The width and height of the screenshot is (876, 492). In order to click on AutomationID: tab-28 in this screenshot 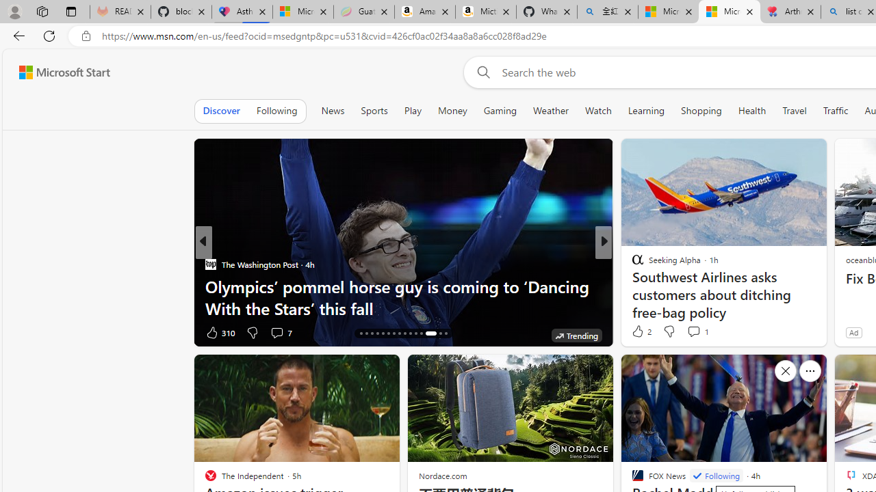, I will do `click(427, 333)`.